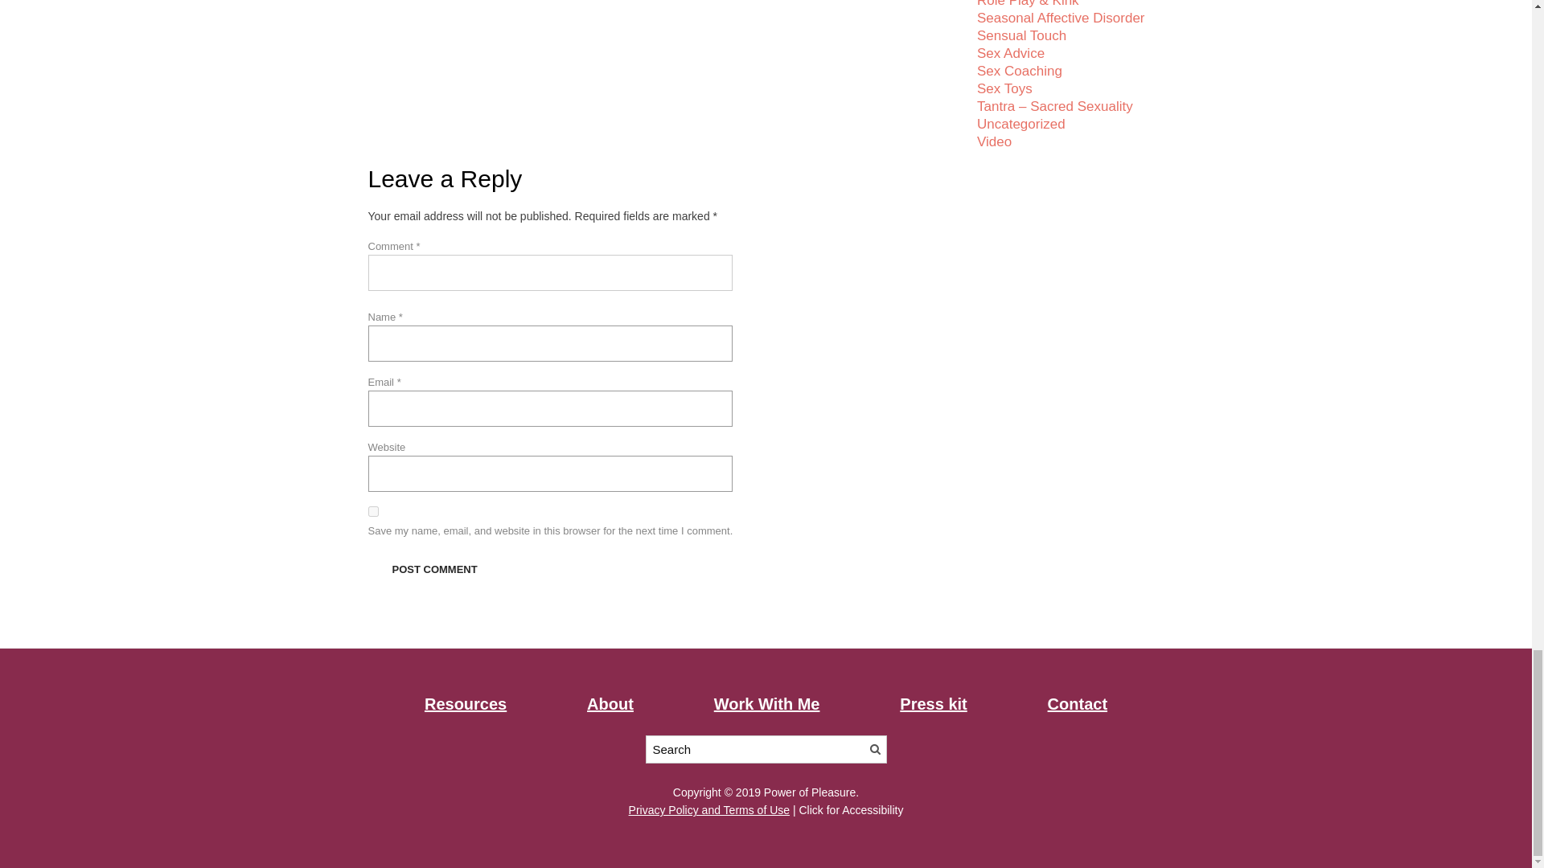 This screenshot has height=868, width=1544. I want to click on yes, so click(373, 511).